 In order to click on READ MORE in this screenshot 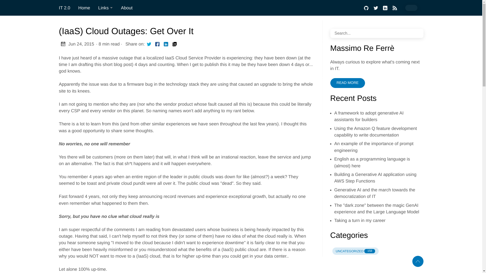, I will do `click(374, 147)`.